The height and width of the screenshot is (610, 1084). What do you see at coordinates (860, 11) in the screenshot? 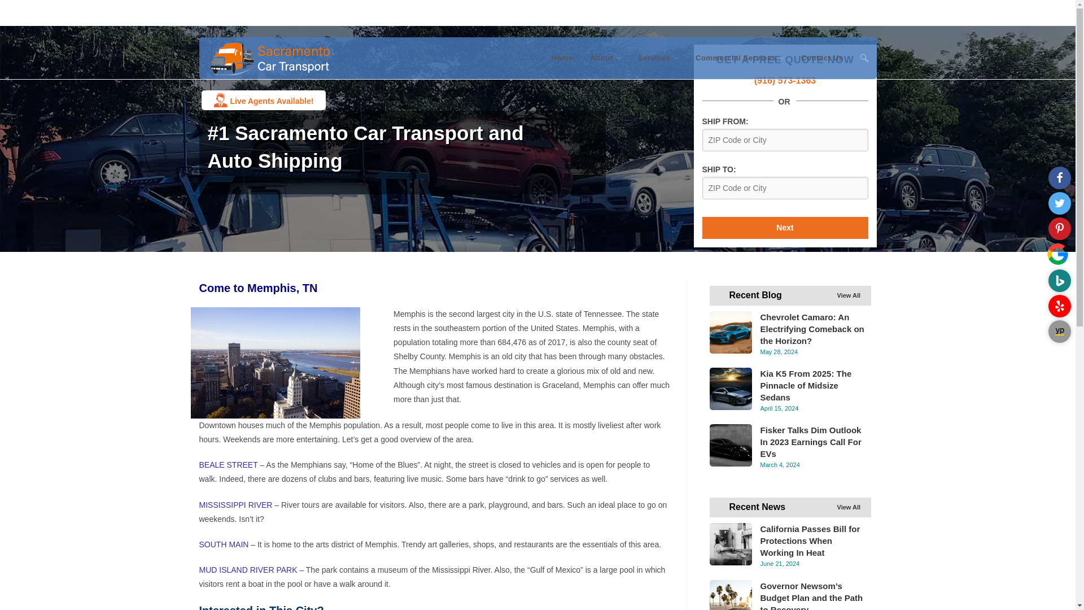
I see `Quote` at bounding box center [860, 11].